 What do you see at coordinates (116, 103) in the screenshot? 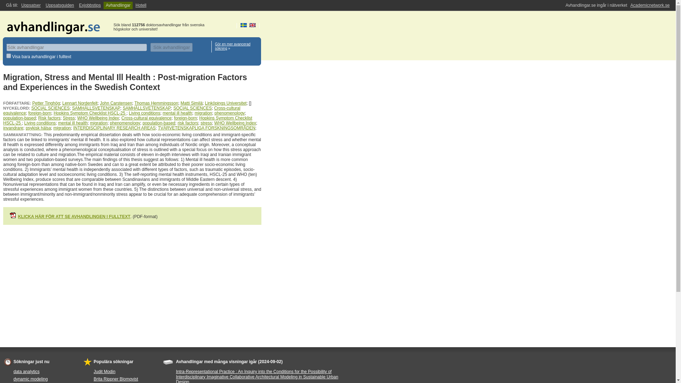
I see `John Carstensen` at bounding box center [116, 103].